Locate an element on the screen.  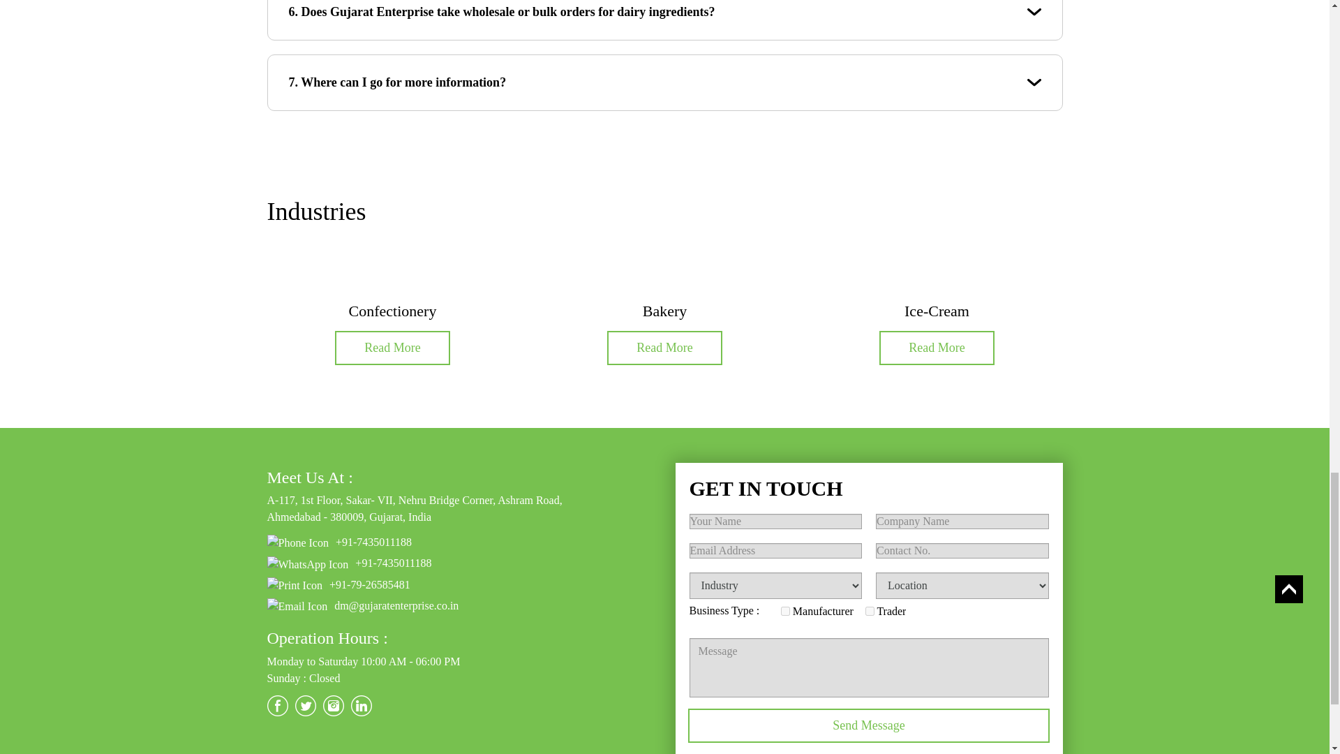
Manufacturer is located at coordinates (786, 612).